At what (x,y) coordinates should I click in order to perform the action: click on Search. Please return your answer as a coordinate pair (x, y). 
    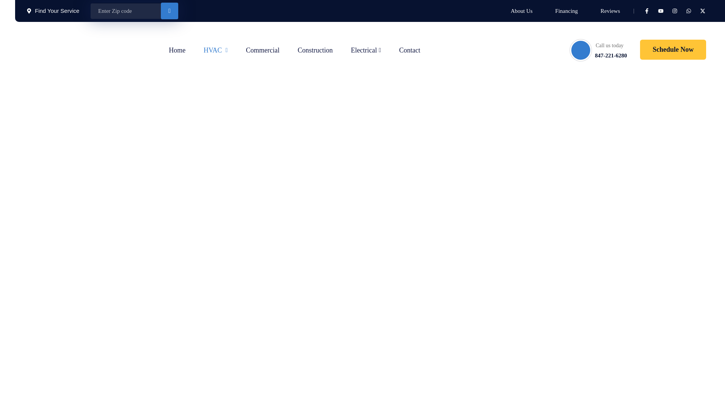
    Looking at the image, I should click on (170, 11).